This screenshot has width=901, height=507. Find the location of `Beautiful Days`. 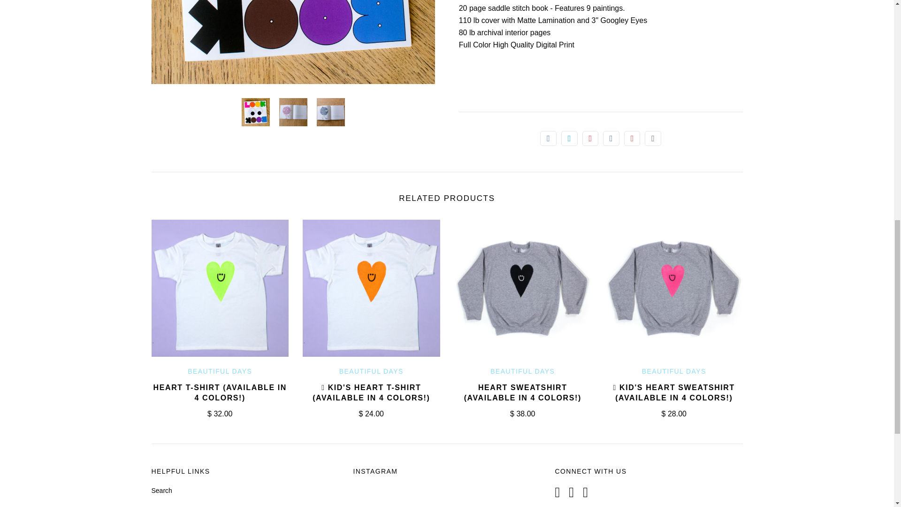

Beautiful Days is located at coordinates (674, 371).